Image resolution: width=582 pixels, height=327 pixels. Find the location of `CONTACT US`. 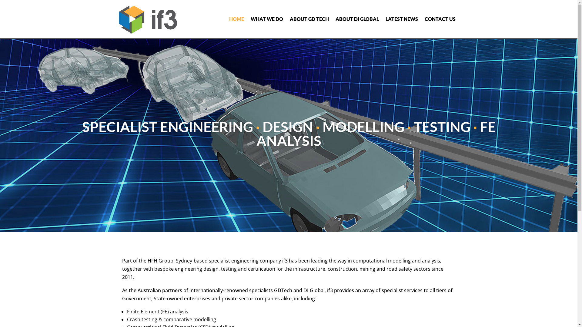

CONTACT US is located at coordinates (440, 19).